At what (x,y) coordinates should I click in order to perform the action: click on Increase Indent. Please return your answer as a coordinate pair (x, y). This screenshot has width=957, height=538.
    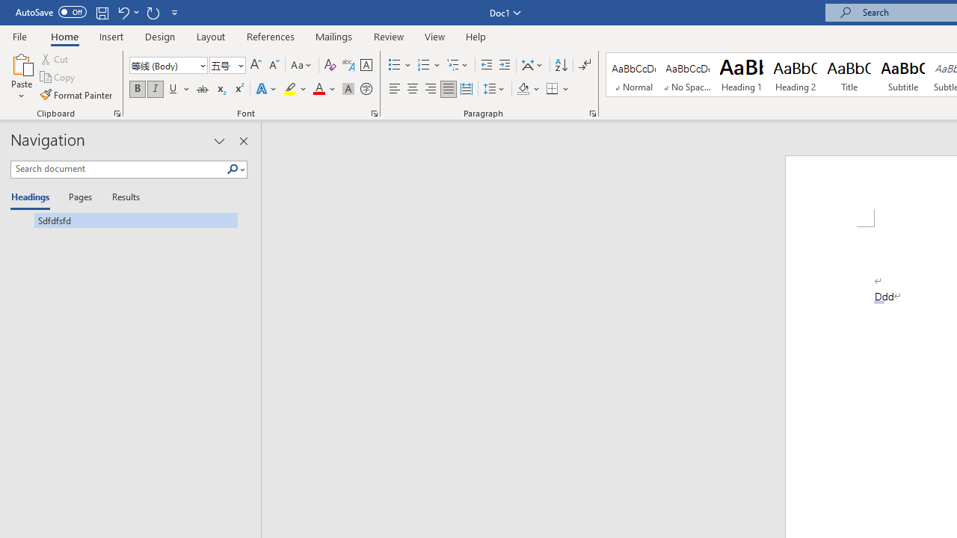
    Looking at the image, I should click on (505, 66).